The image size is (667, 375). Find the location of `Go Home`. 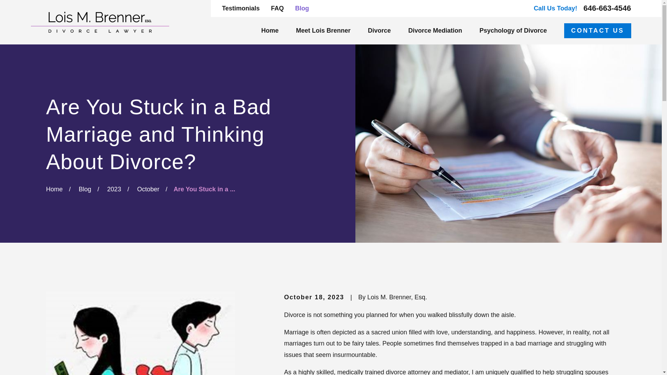

Go Home is located at coordinates (54, 189).